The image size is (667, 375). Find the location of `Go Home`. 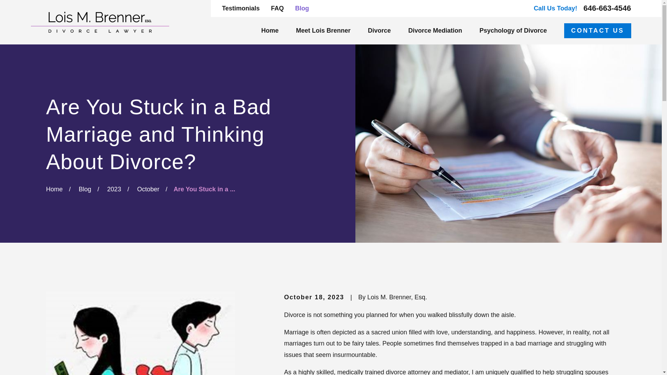

Go Home is located at coordinates (54, 189).